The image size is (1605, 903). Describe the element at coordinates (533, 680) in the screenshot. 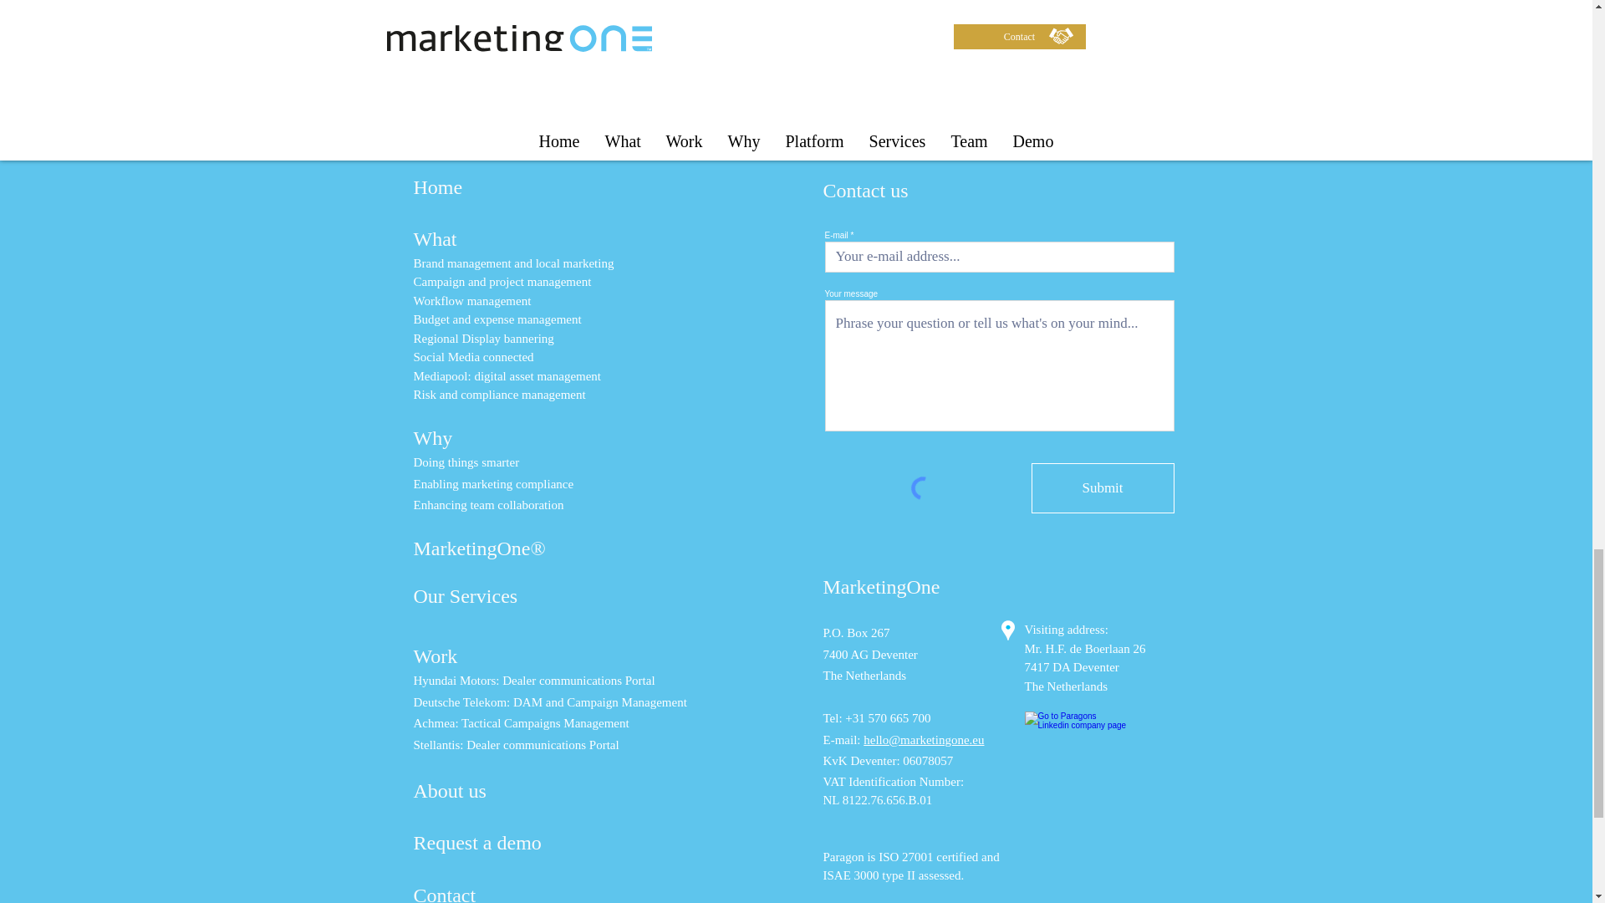

I see `Hyundai Motors: Dealer communications Portal` at that location.